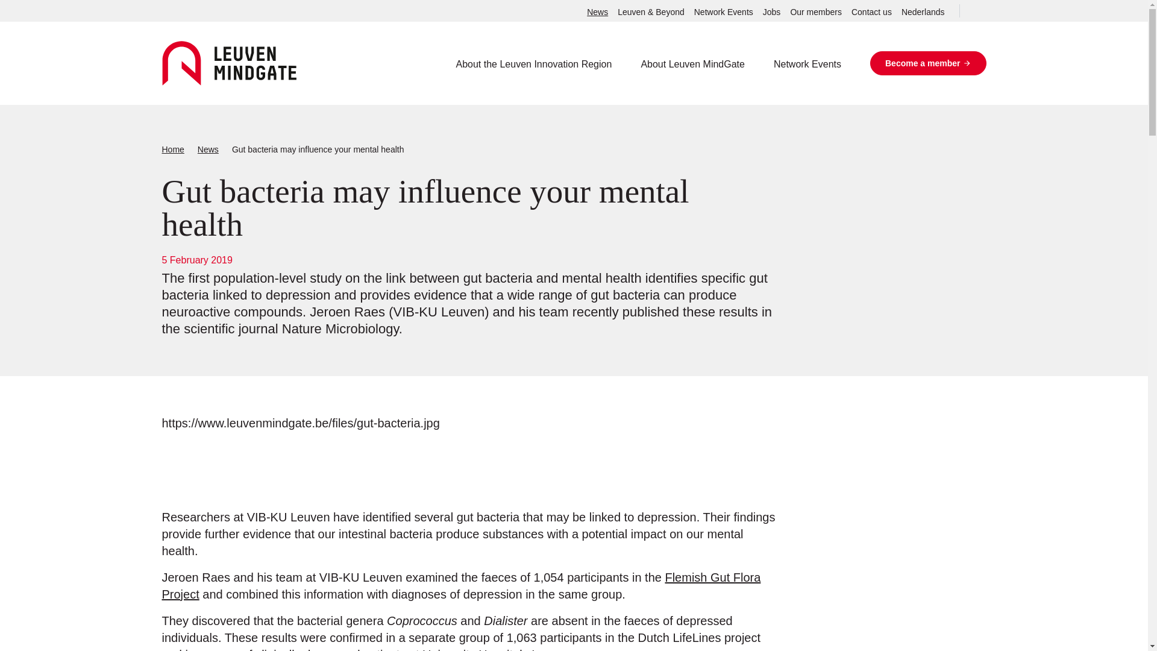 The height and width of the screenshot is (651, 1157). I want to click on Nederlands, so click(923, 12).